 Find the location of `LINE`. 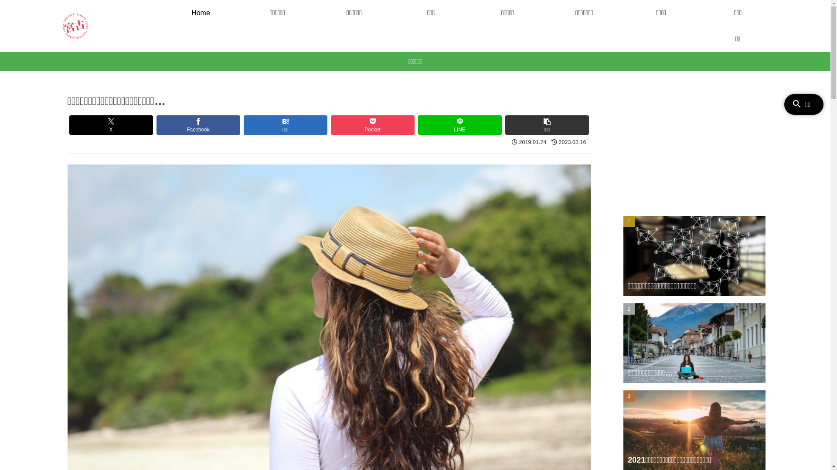

LINE is located at coordinates (459, 125).